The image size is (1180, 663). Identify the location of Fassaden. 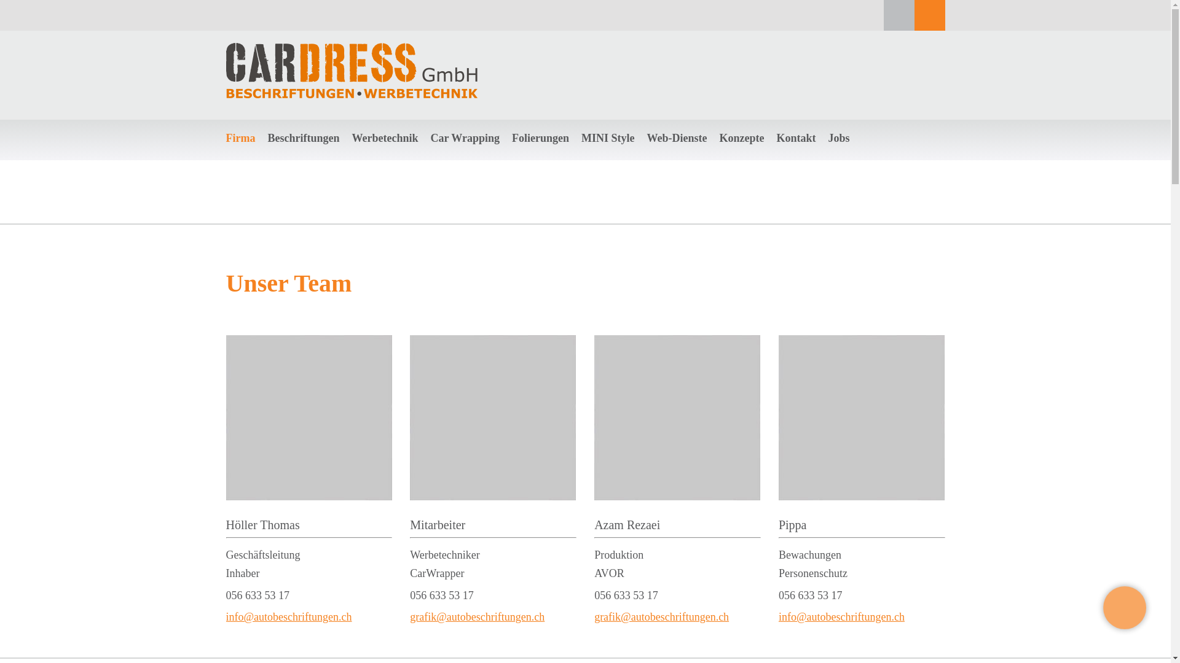
(283, 156).